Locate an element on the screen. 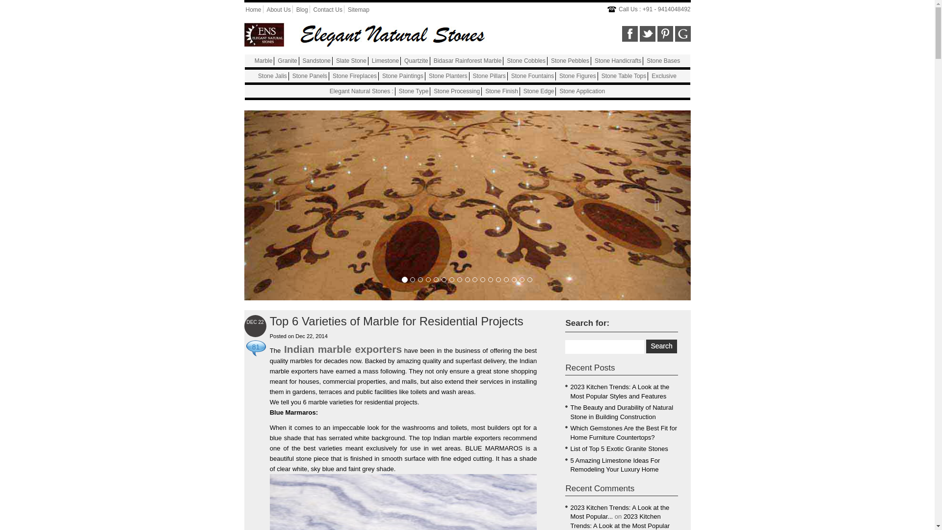 The image size is (942, 530). Marble is located at coordinates (263, 60).